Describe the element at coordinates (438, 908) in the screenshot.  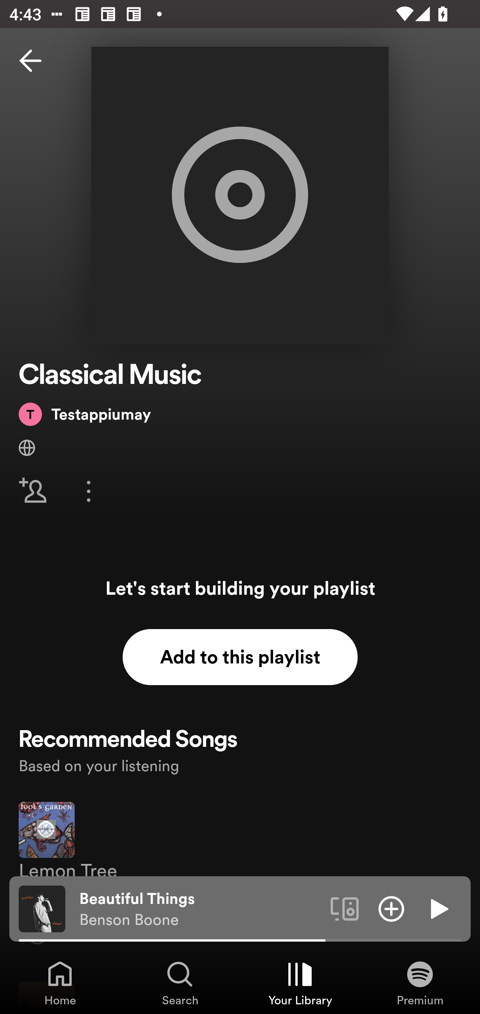
I see `Play` at that location.